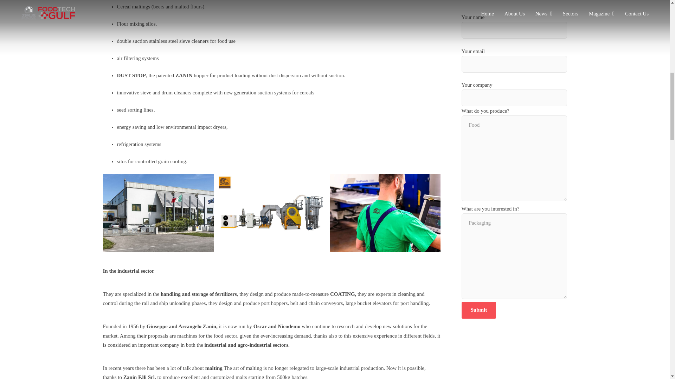  I want to click on Submit, so click(478, 310).